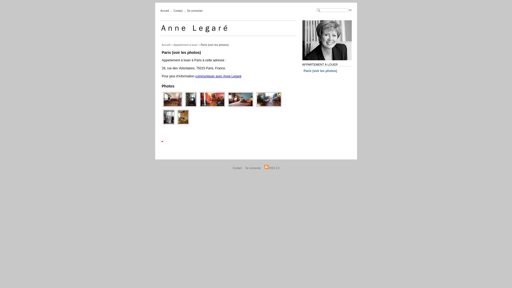 This screenshot has width=512, height=288. I want to click on >>, so click(350, 10).